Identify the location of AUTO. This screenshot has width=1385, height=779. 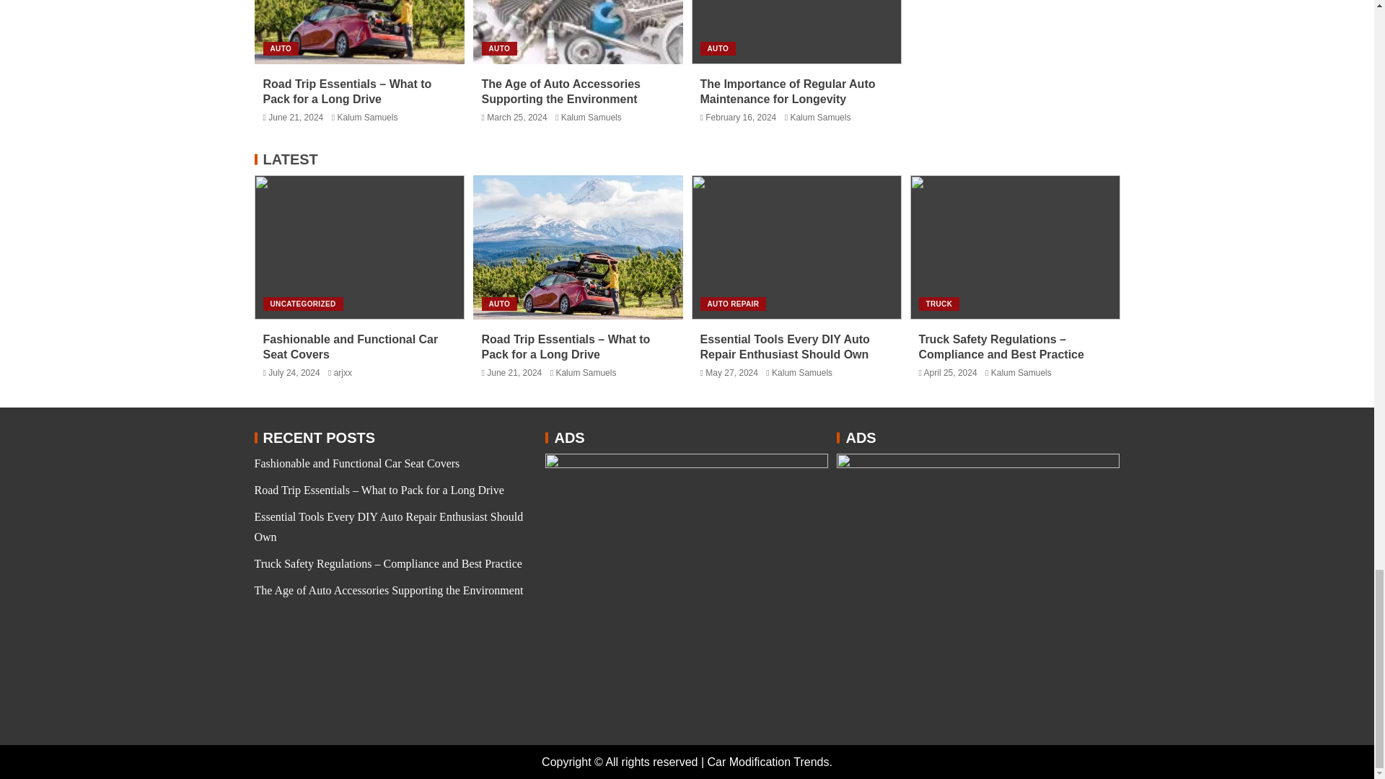
(281, 48).